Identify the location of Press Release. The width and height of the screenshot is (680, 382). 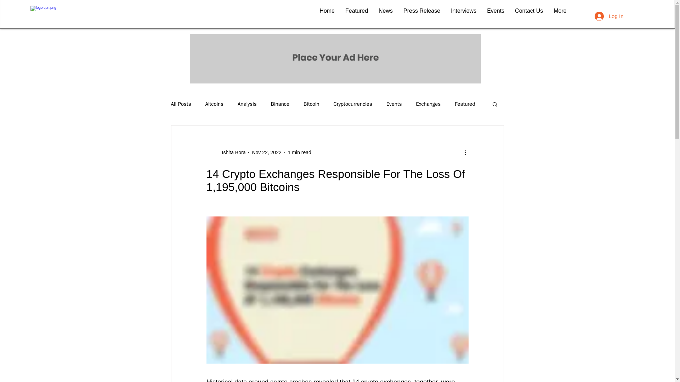
(421, 16).